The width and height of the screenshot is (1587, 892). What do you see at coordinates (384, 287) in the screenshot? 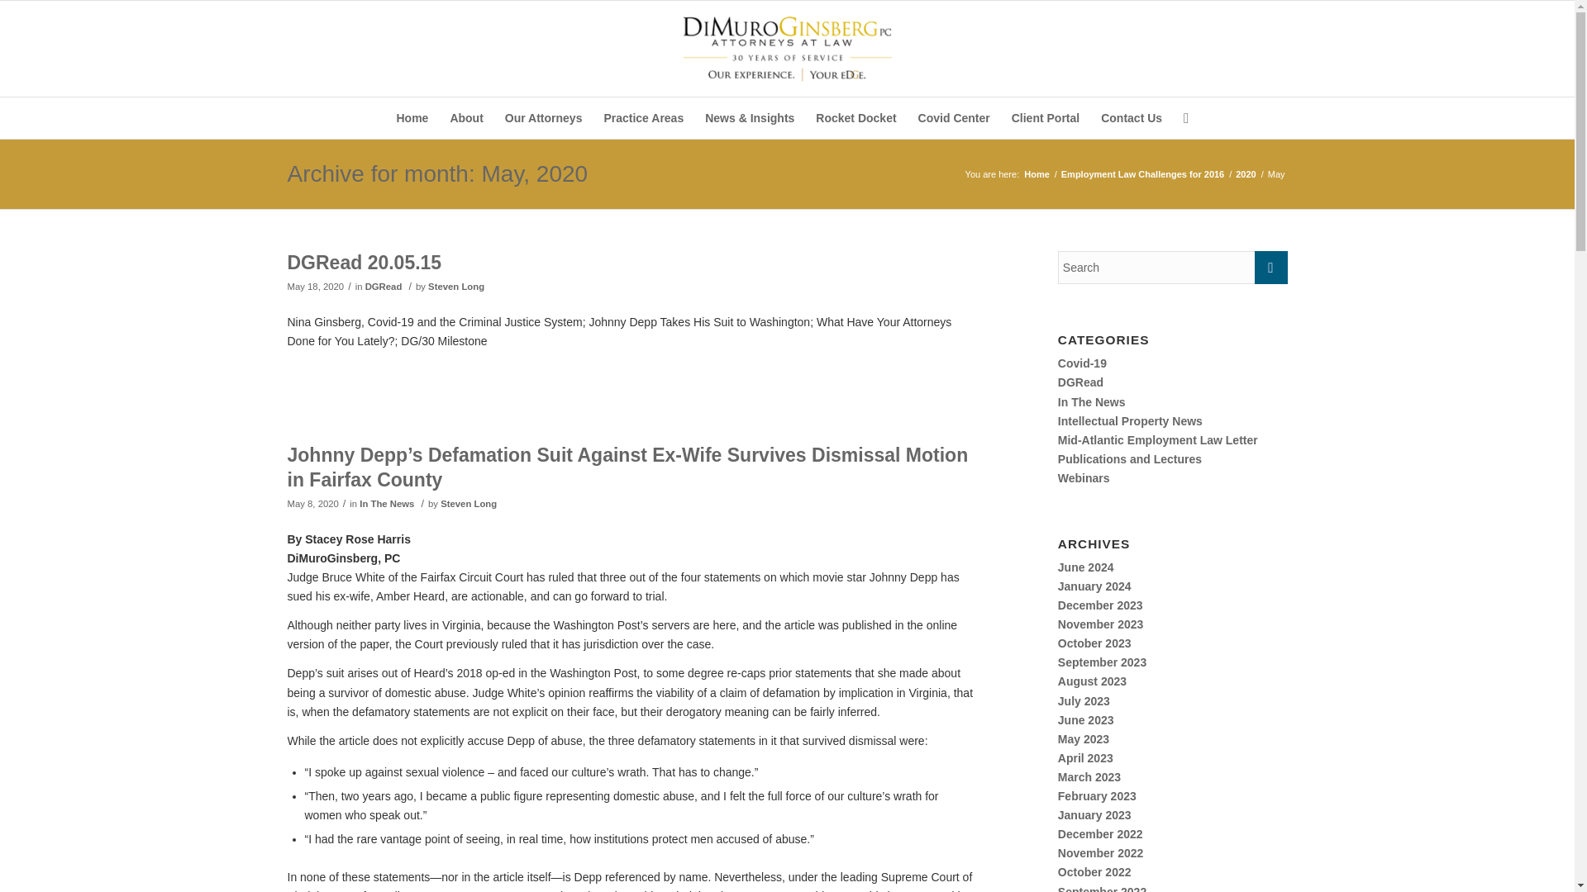
I see `DGRead` at bounding box center [384, 287].